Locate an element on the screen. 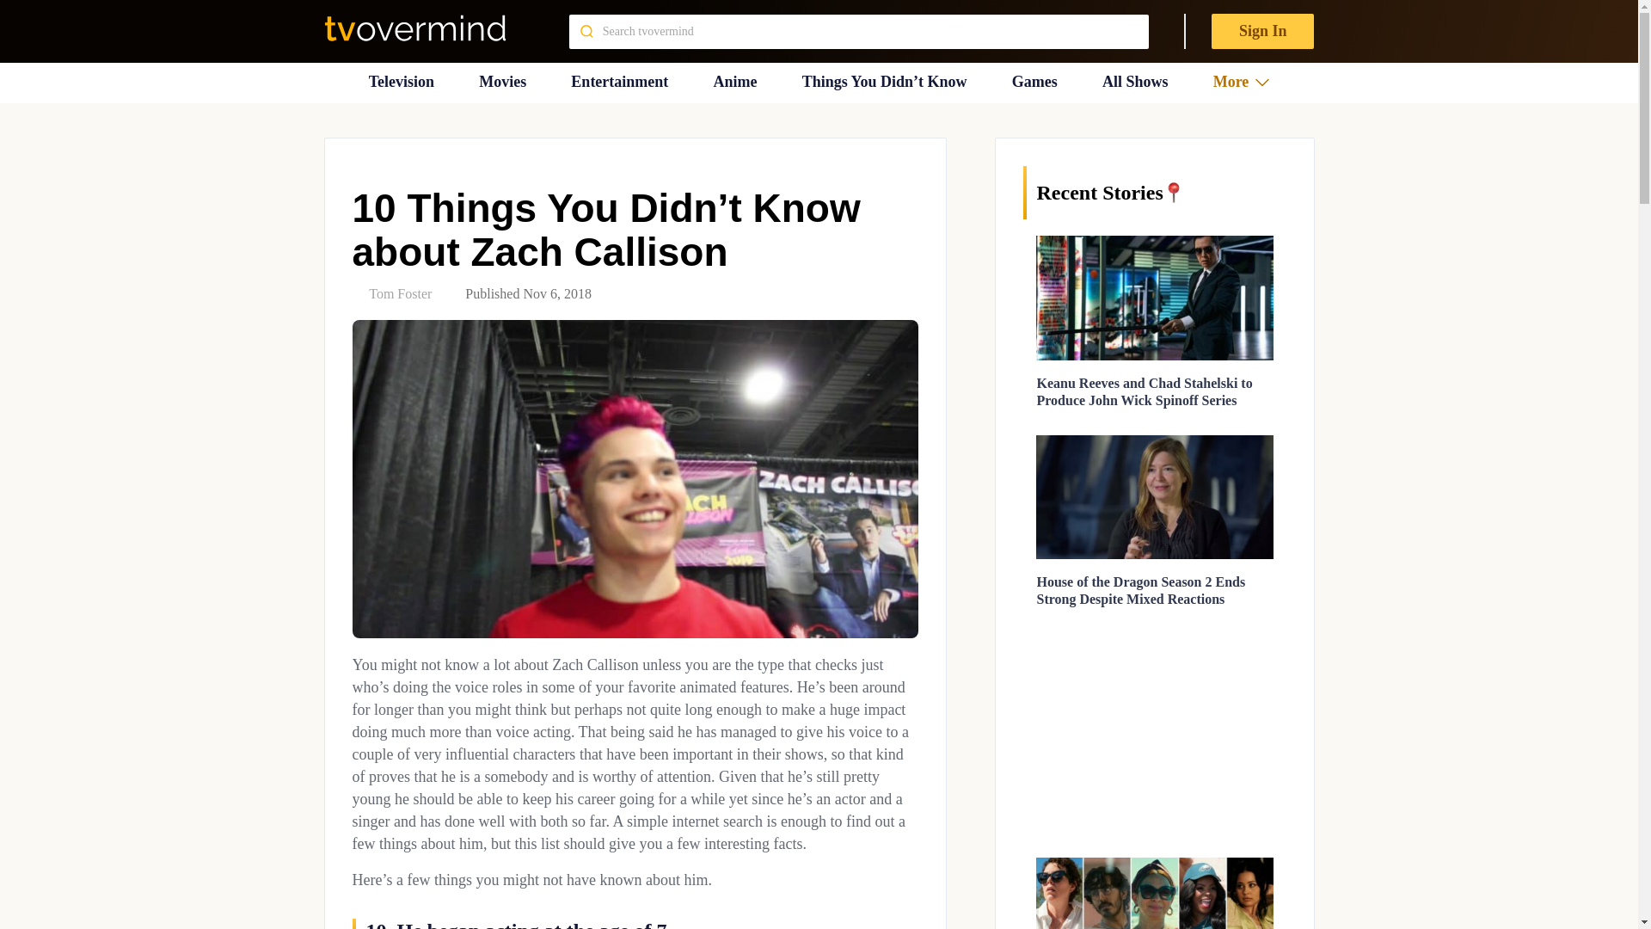 The image size is (1651, 929). Games is located at coordinates (1034, 82).